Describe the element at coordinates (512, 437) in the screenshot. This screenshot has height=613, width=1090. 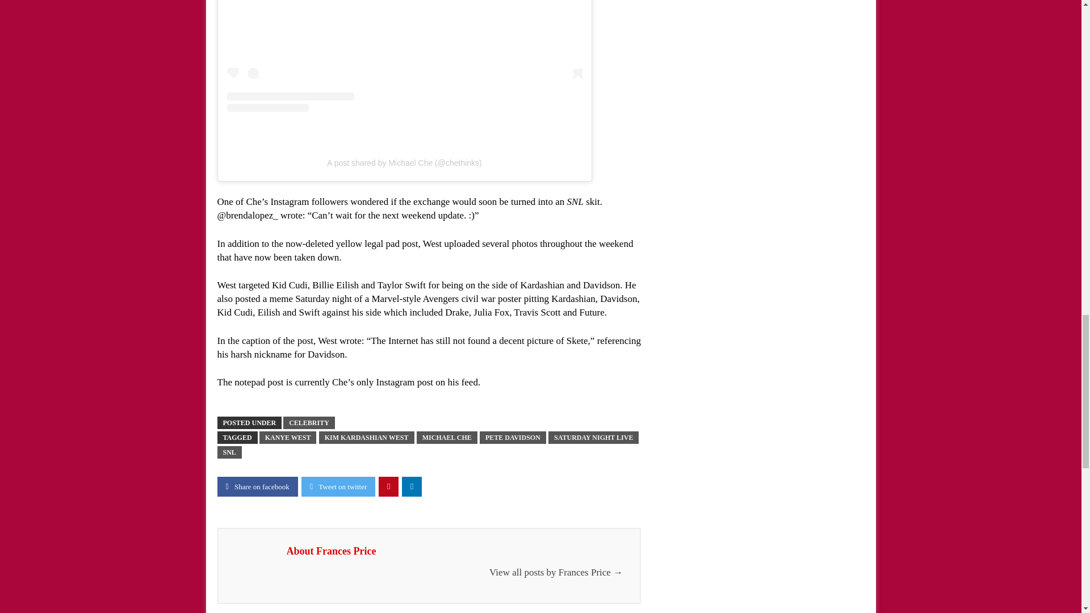
I see `PETE DAVIDSON` at that location.